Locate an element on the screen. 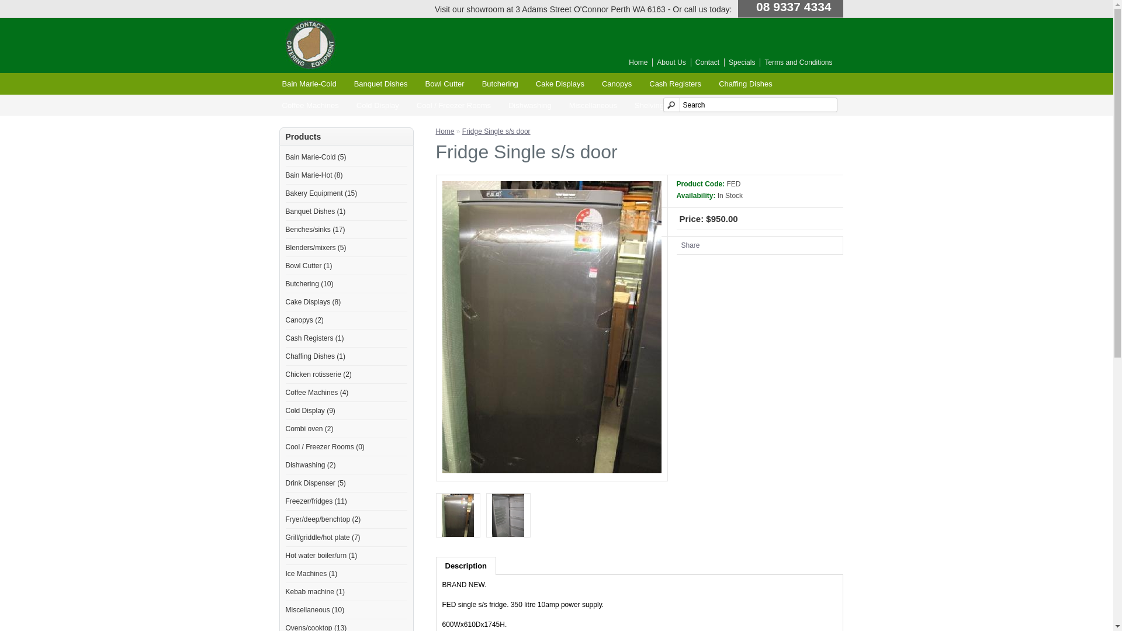 The image size is (1122, 631). About Us is located at coordinates (669, 63).